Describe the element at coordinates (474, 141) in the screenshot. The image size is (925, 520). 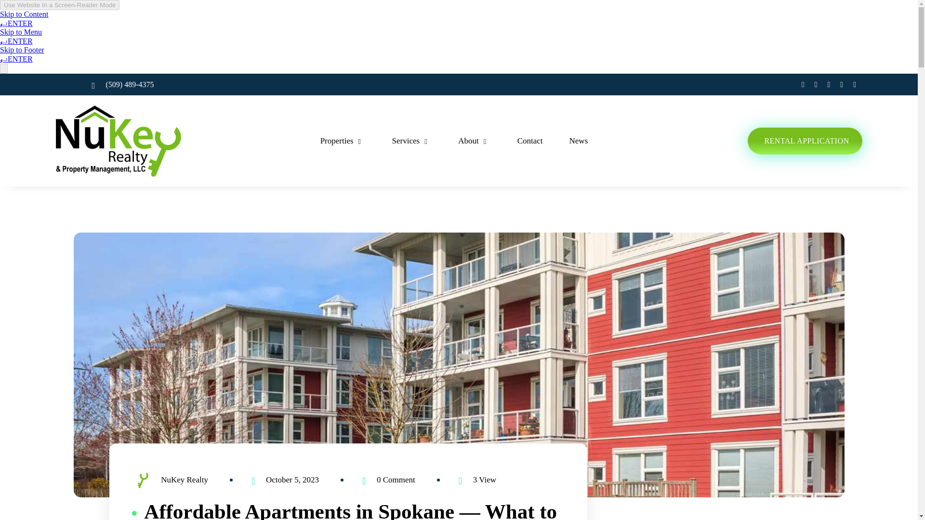
I see `About` at that location.